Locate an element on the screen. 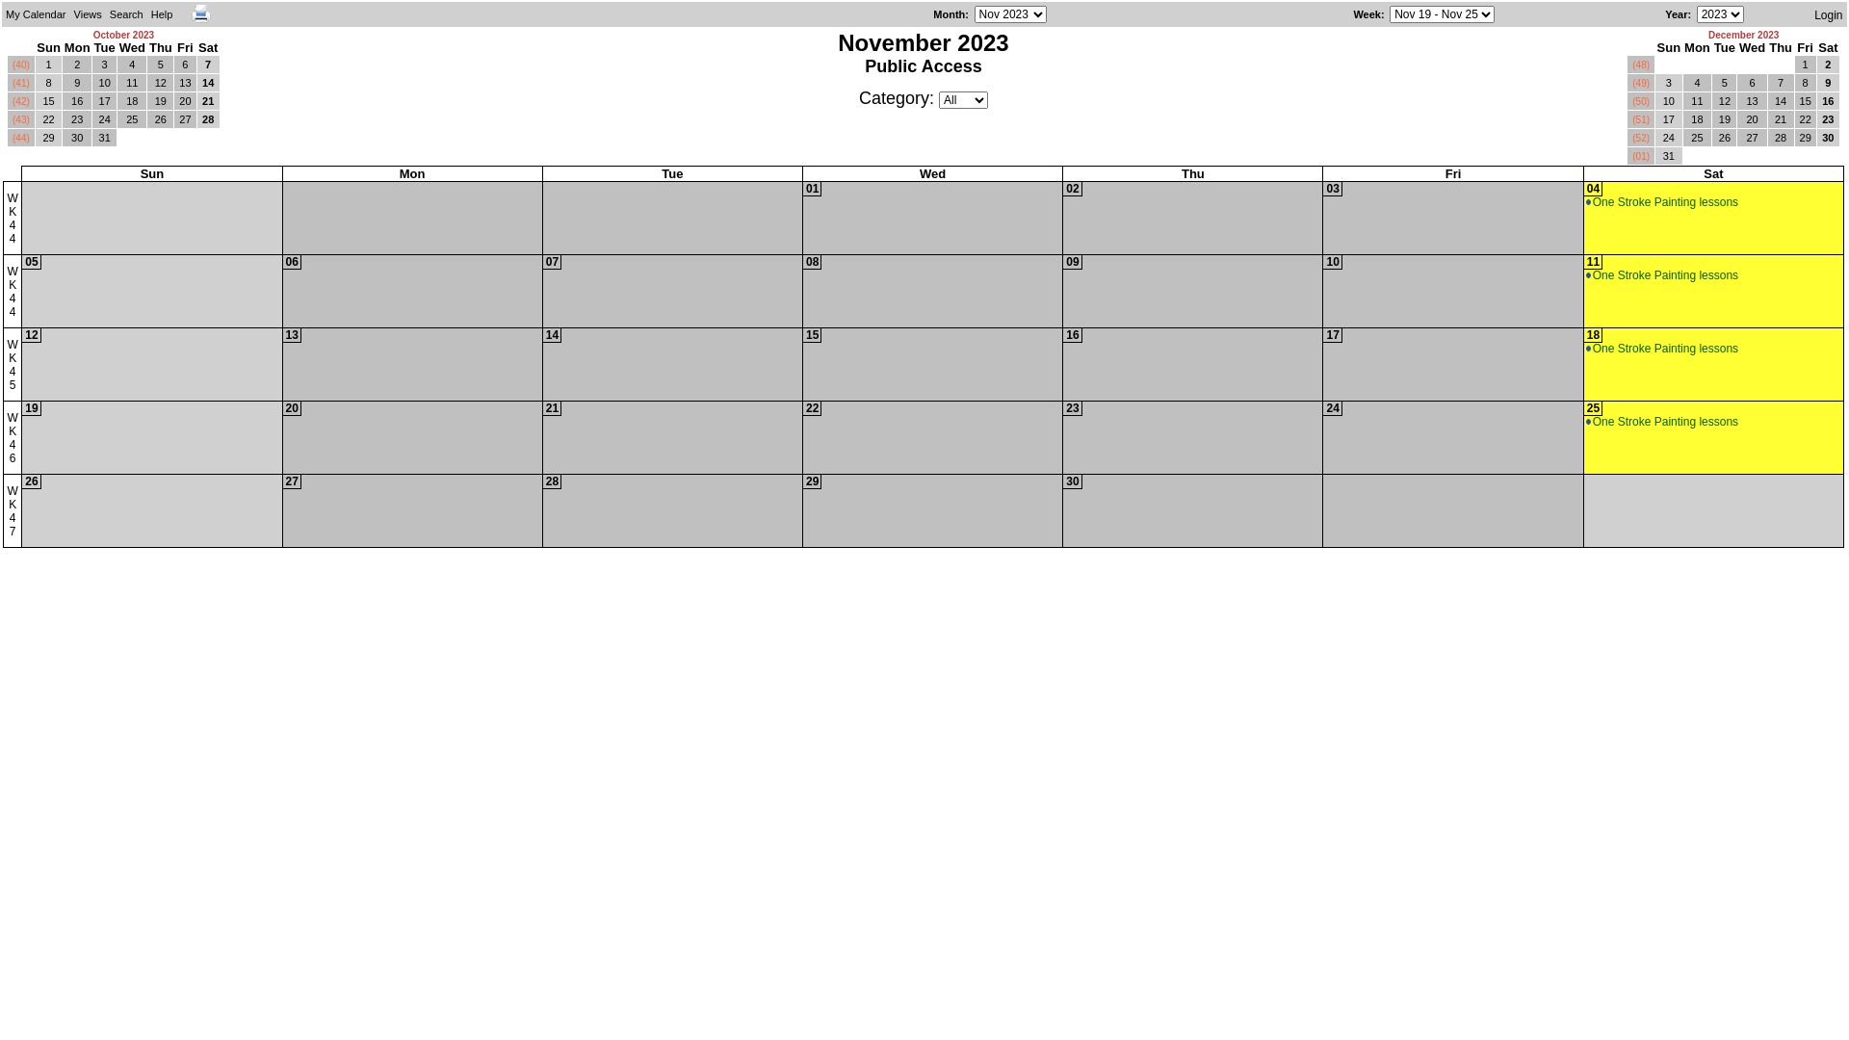 Image resolution: width=1849 pixels, height=1040 pixels. 22 is located at coordinates (813, 408).